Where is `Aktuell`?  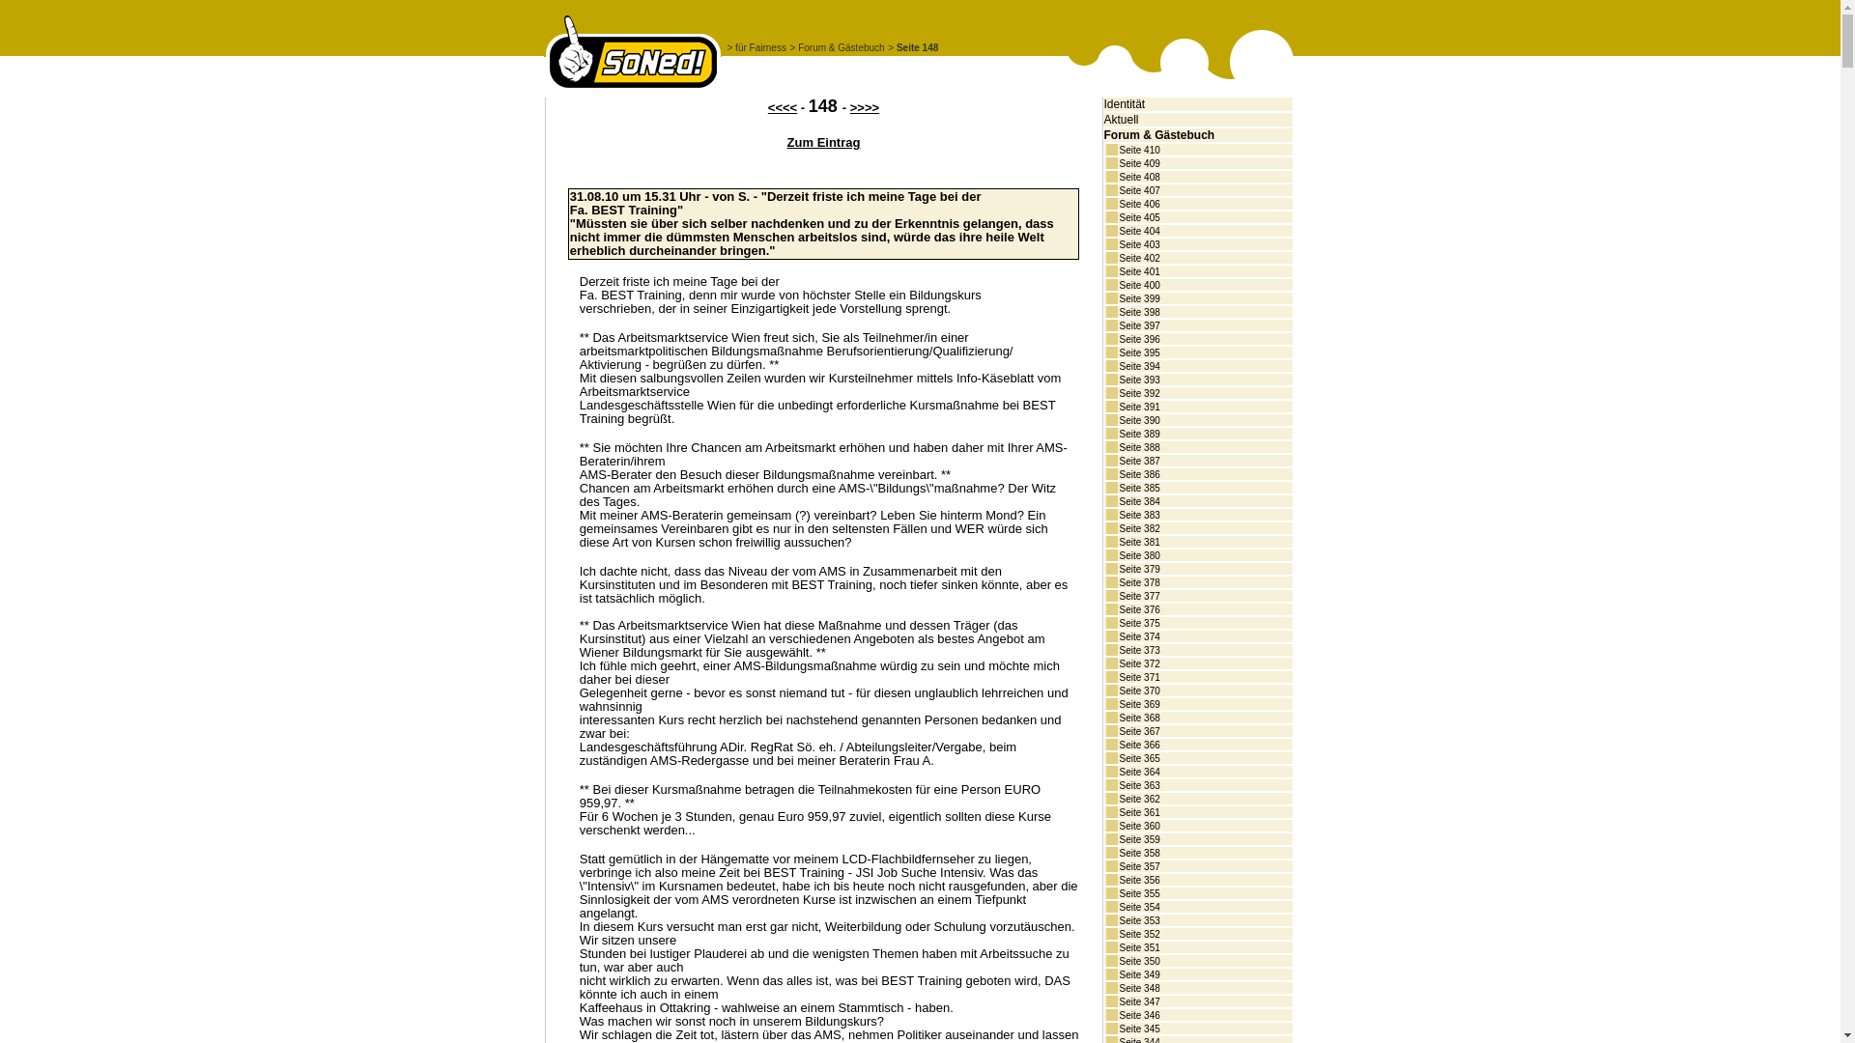
Aktuell is located at coordinates (1121, 120).